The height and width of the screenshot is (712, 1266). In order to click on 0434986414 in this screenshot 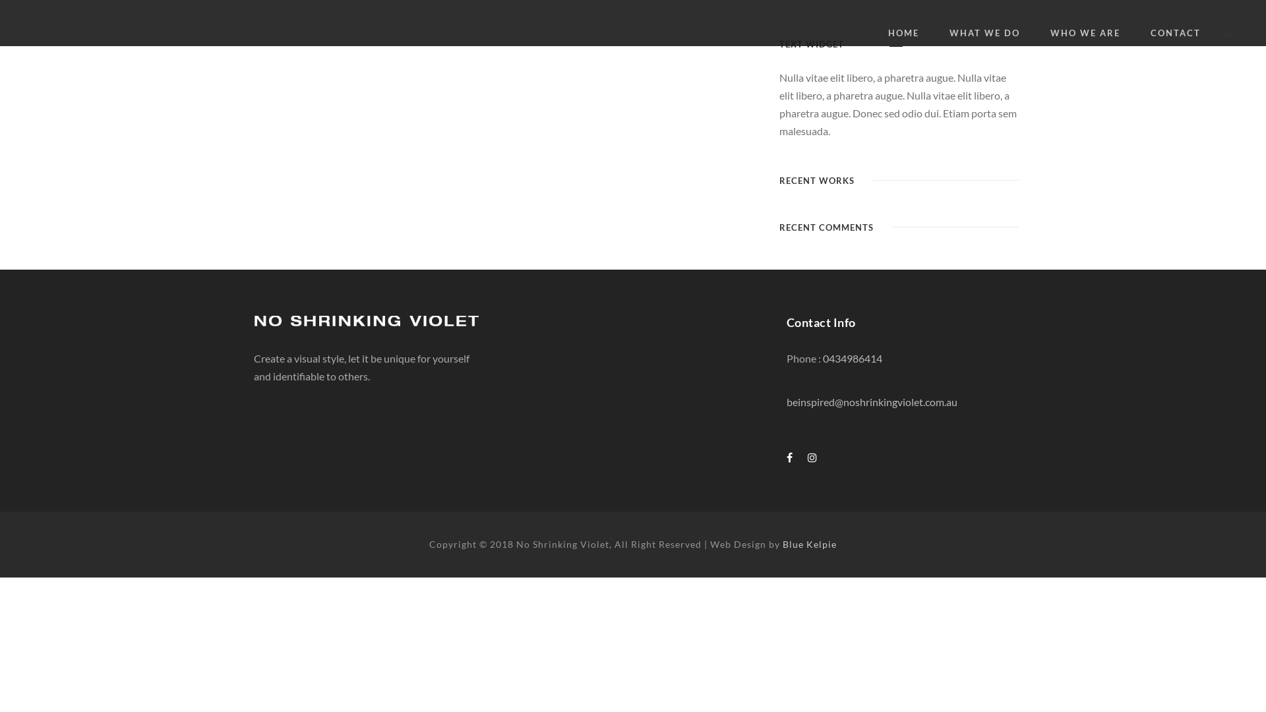, I will do `click(853, 359)`.